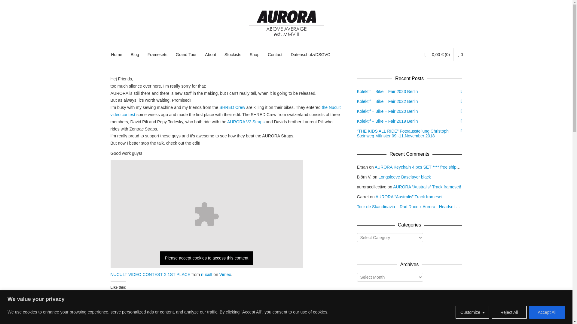 The width and height of the screenshot is (577, 324). What do you see at coordinates (439, 55) in the screenshot?
I see `View your shopping bag` at bounding box center [439, 55].